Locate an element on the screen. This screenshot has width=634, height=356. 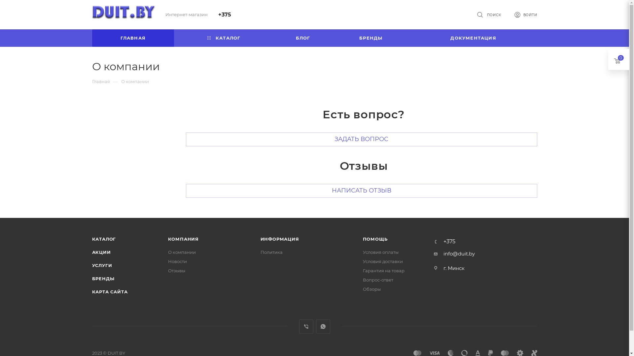
+375 is located at coordinates (449, 242).